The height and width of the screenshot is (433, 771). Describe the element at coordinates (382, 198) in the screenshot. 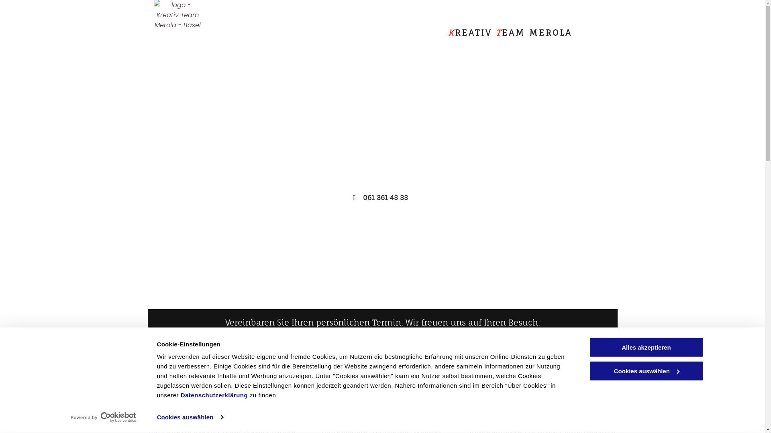

I see `061 361 43 33` at that location.